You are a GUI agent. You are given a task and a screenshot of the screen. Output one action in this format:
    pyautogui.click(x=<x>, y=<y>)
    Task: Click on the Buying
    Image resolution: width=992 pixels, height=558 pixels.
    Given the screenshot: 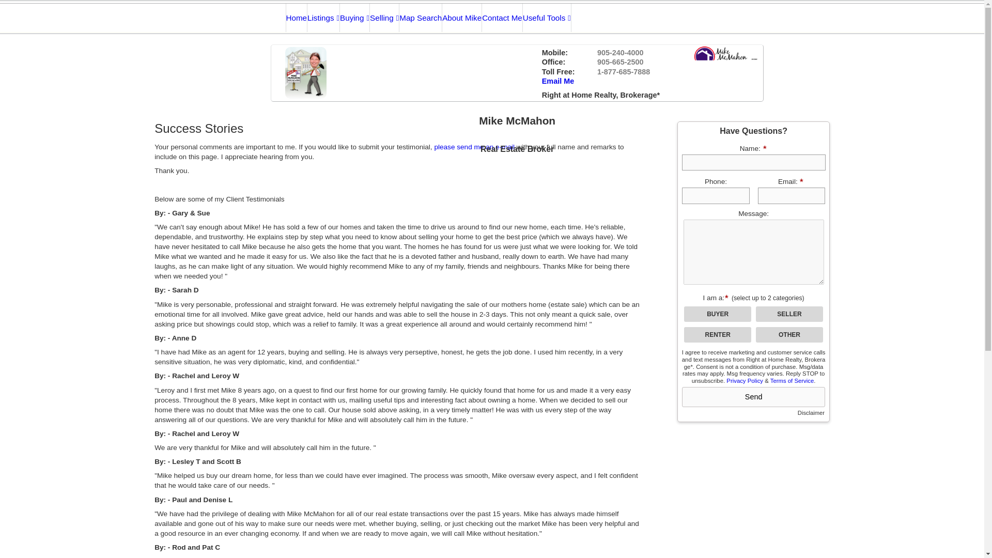 What is the action you would take?
    pyautogui.click(x=355, y=18)
    